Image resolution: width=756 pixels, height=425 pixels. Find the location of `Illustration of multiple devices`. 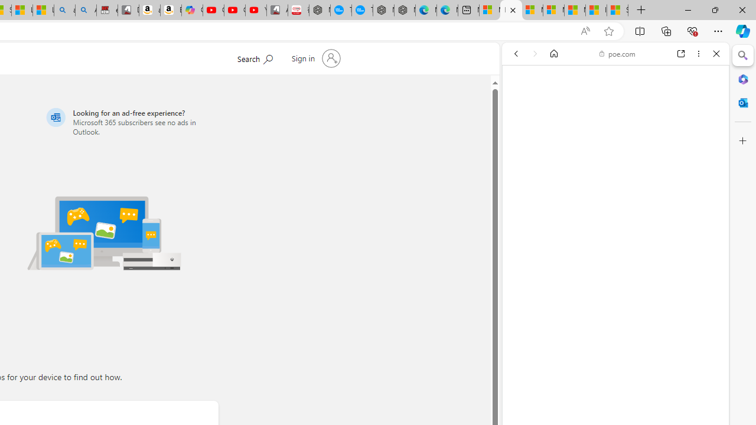

Illustration of multiple devices is located at coordinates (104, 233).